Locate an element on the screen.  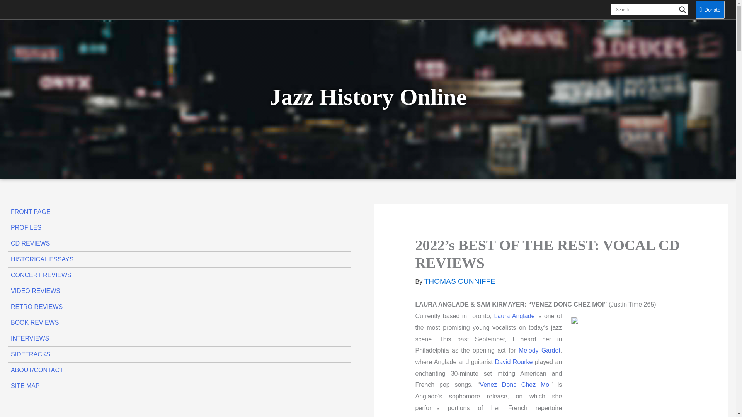
BOOK REVIEWS is located at coordinates (179, 323).